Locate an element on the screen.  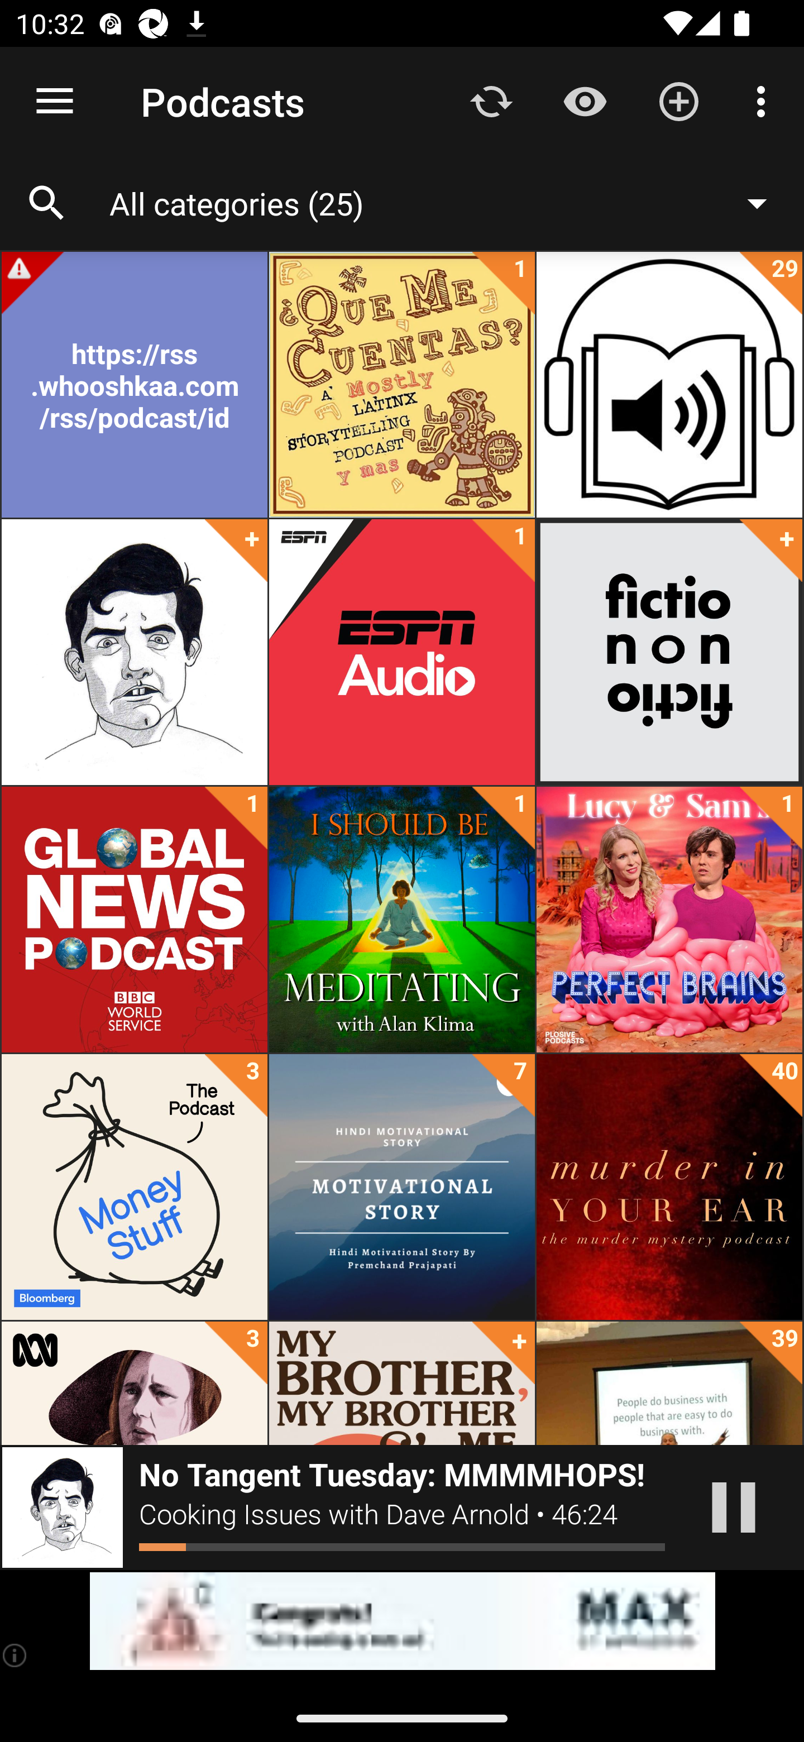
Search is located at coordinates (47, 203).